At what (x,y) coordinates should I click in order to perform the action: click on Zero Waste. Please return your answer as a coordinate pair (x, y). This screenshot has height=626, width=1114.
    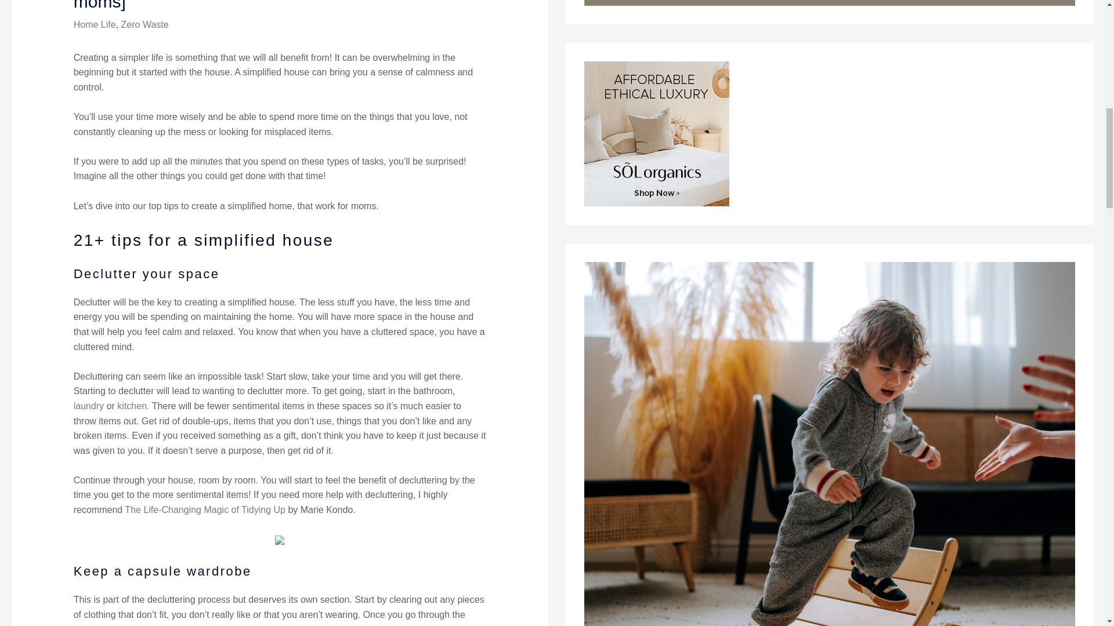
    Looking at the image, I should click on (145, 24).